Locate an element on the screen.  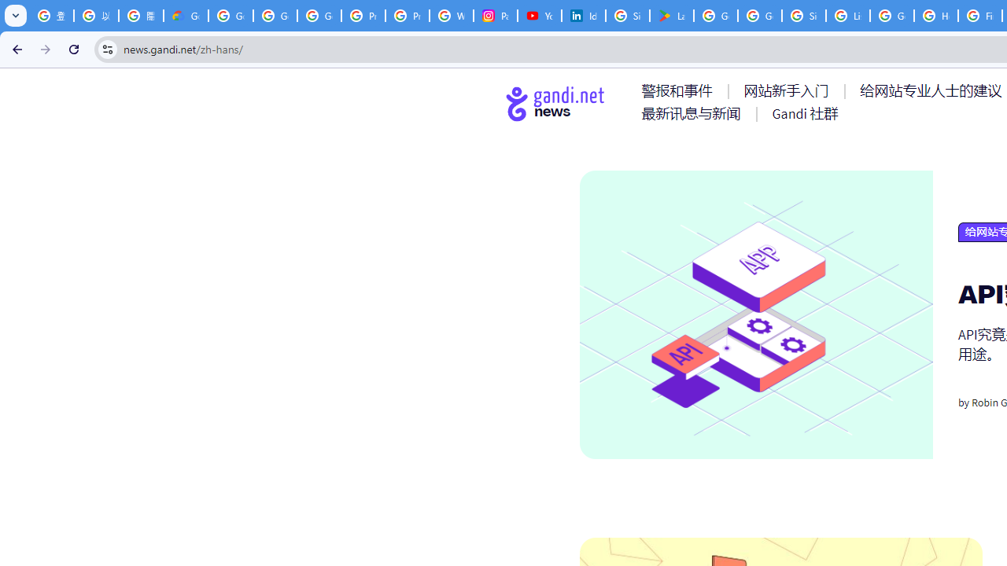
Go to home is located at coordinates (555, 103).